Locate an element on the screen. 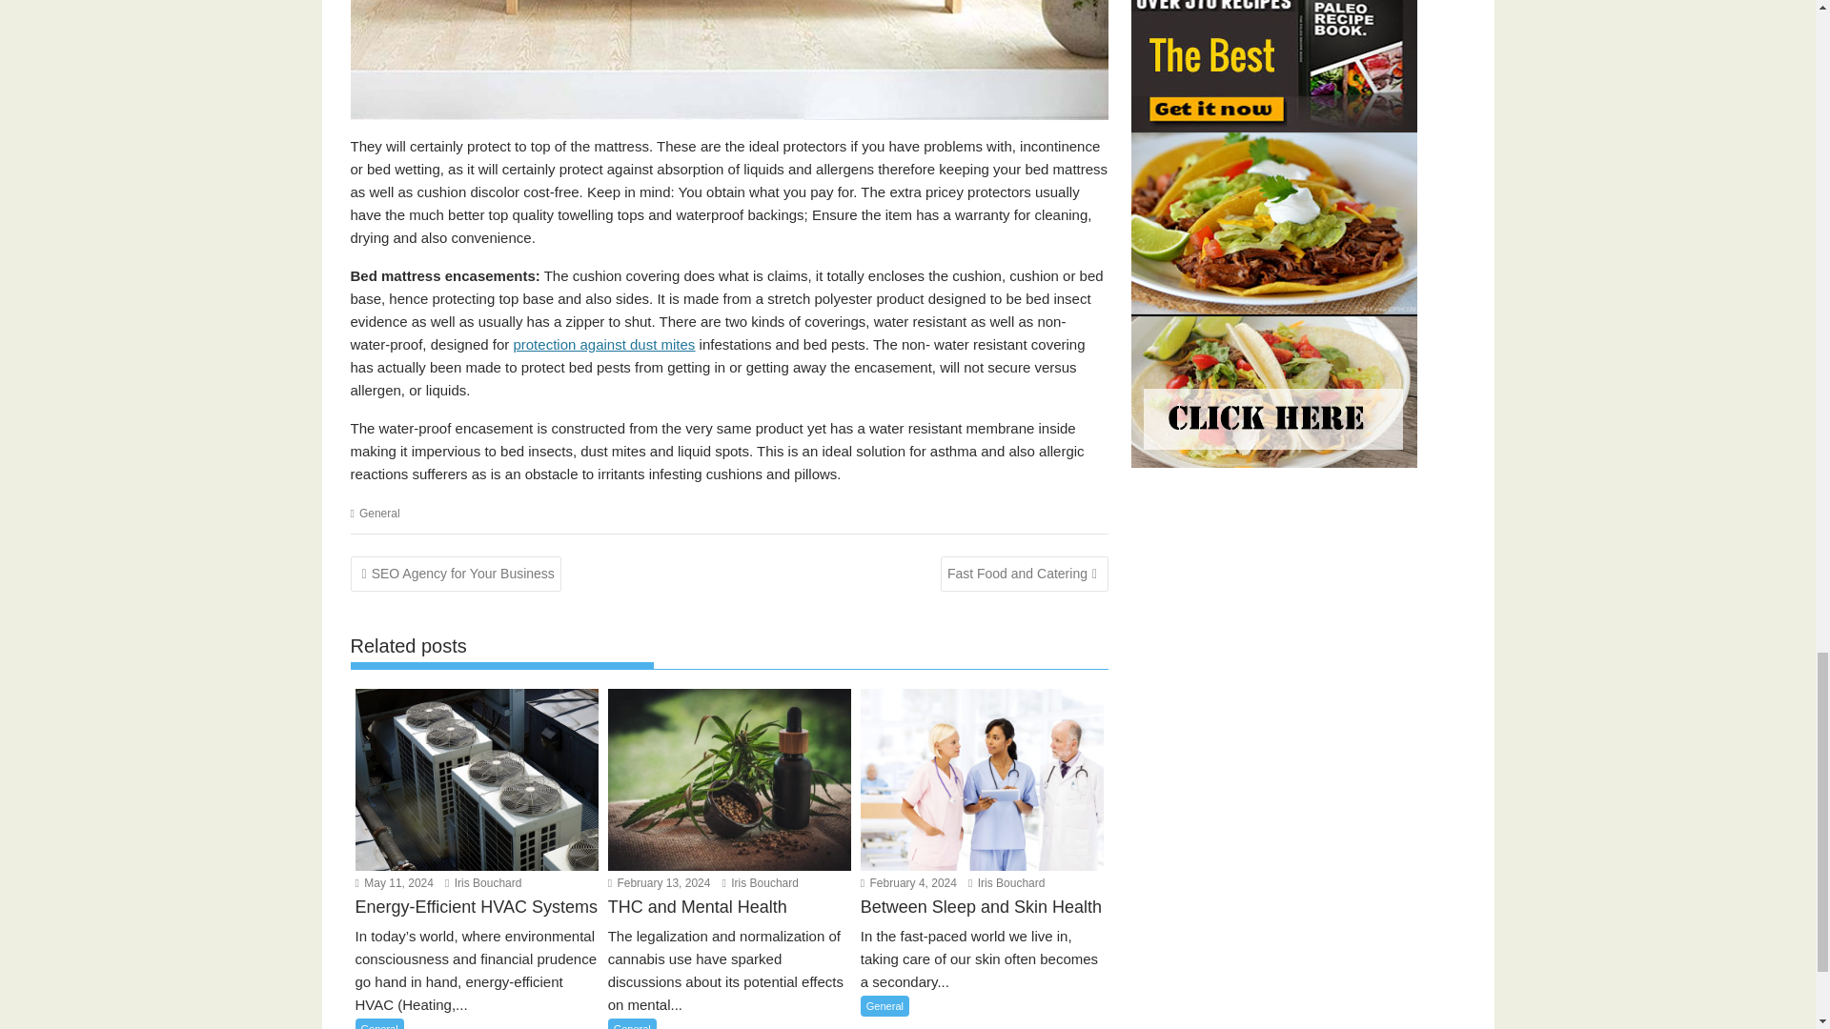 This screenshot has height=1029, width=1830. Iris Bouchard is located at coordinates (761, 883).